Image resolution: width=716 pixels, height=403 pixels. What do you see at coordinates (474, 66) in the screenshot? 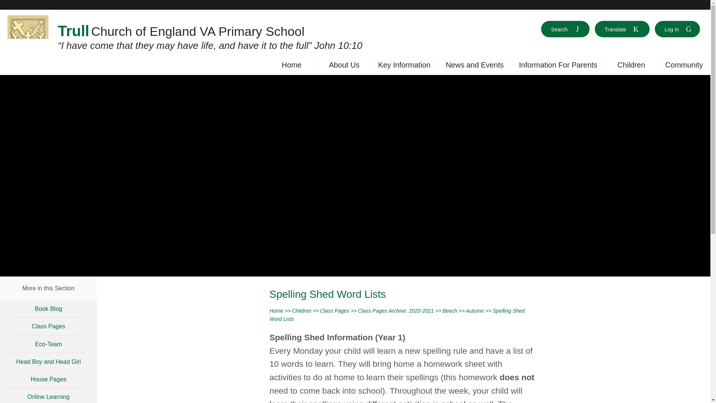
I see `News and Events` at bounding box center [474, 66].